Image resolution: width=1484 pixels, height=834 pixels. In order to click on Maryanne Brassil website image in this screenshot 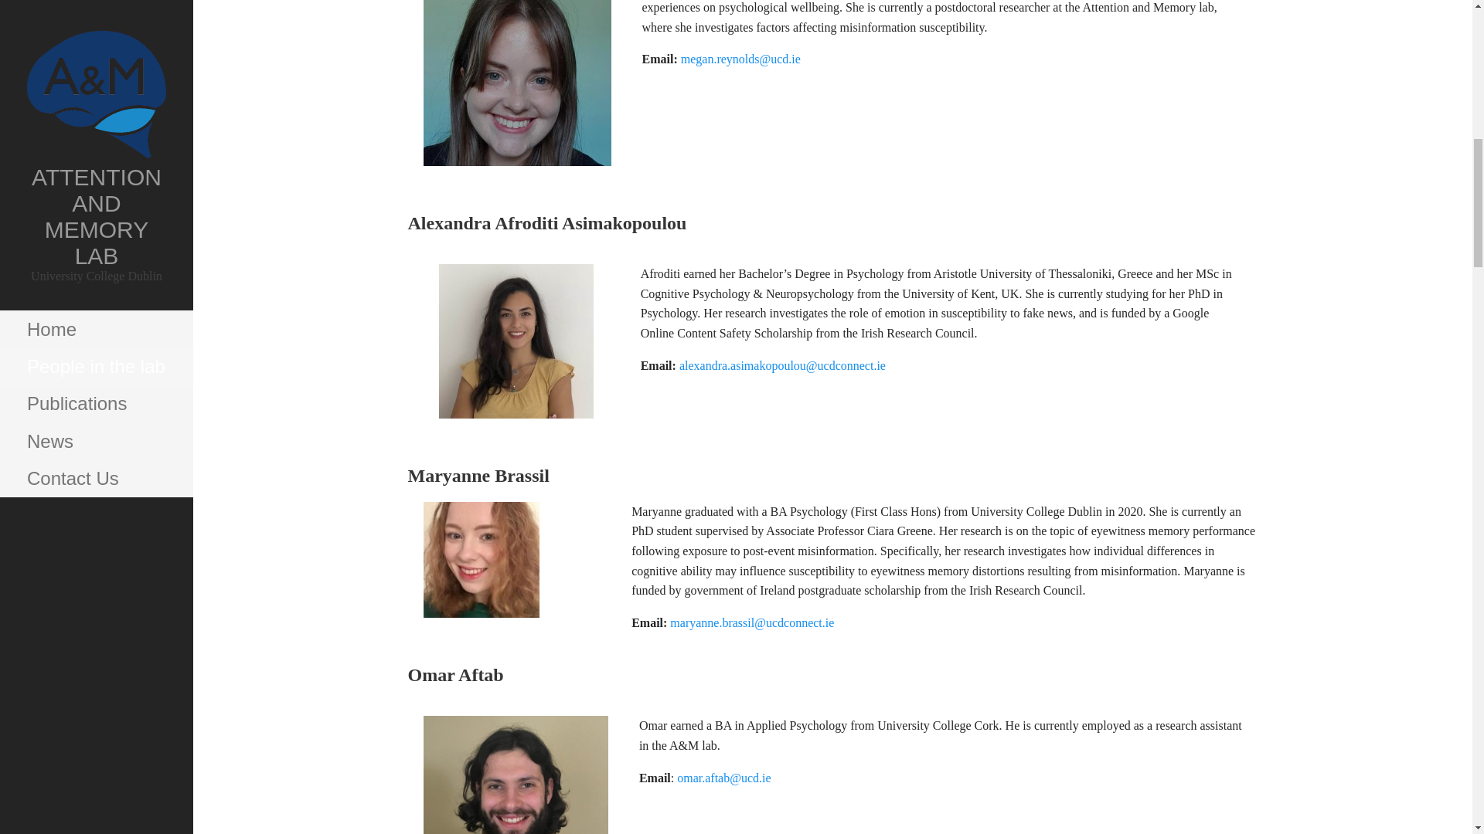, I will do `click(481, 560)`.